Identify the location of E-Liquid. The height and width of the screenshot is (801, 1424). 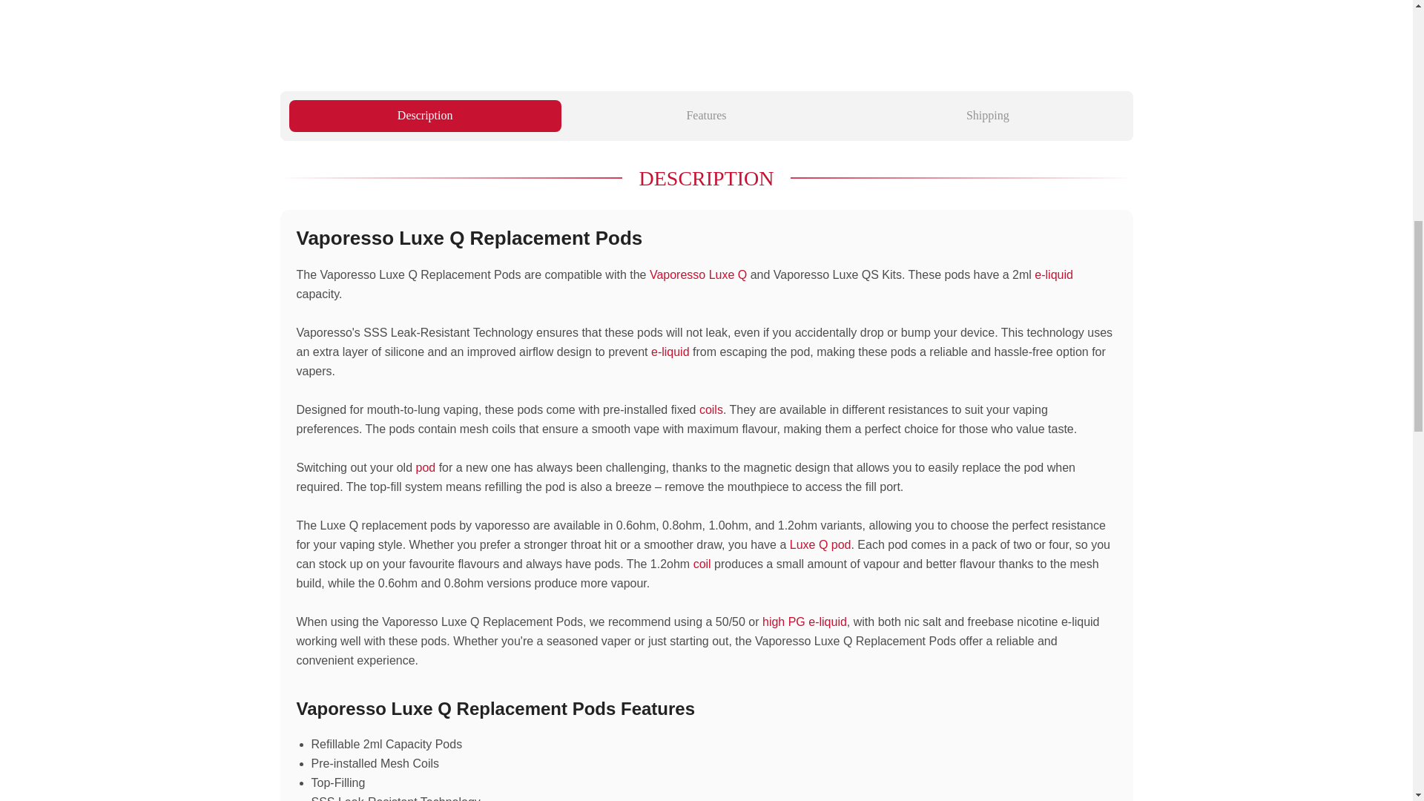
(1054, 274).